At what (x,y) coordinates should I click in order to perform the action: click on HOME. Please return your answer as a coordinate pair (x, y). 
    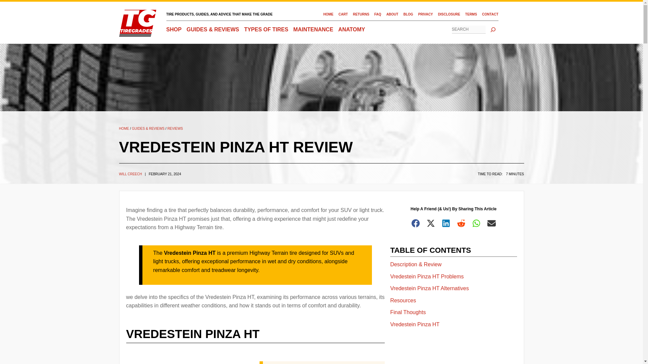
    Looking at the image, I should click on (328, 14).